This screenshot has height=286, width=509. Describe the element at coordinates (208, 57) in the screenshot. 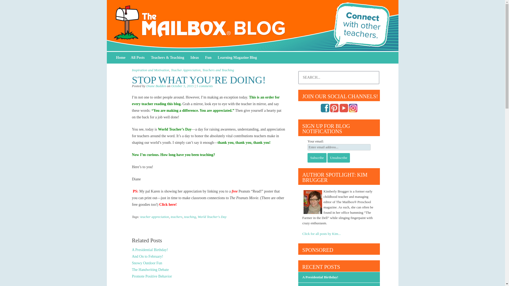

I see `Fun` at that location.